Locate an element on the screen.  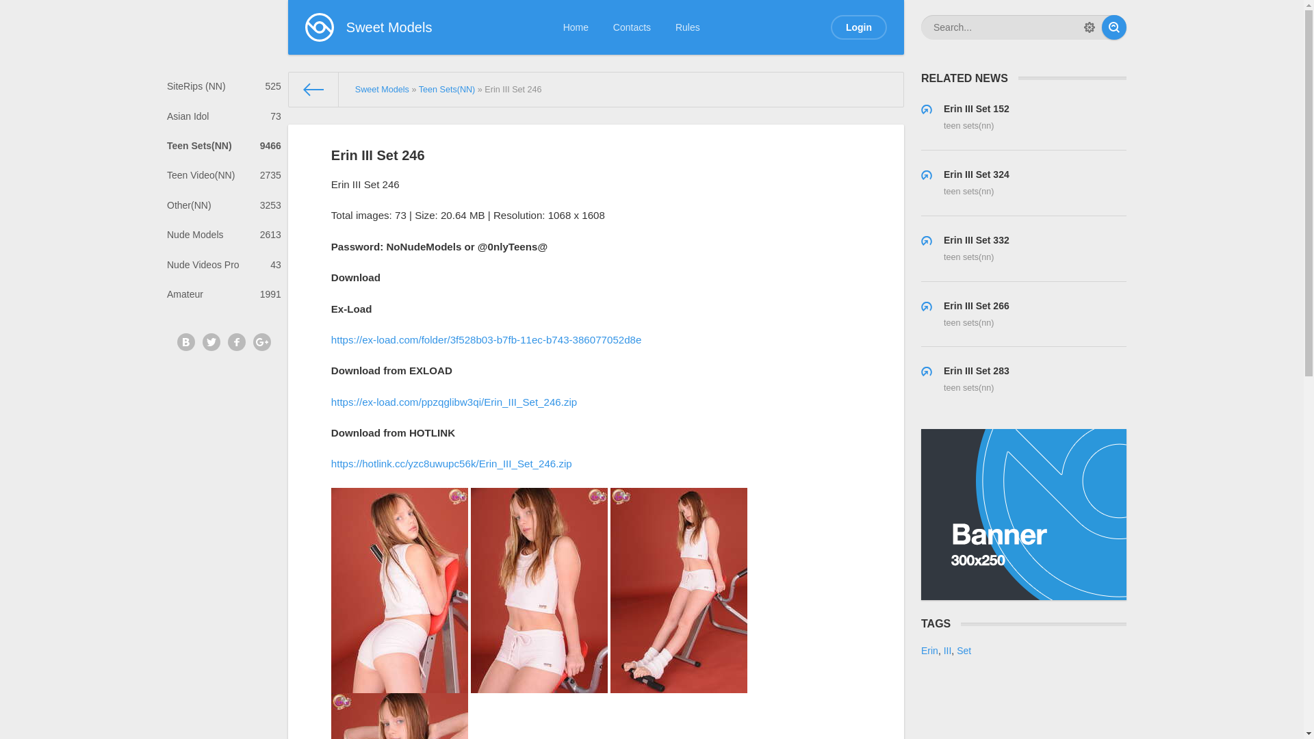
https://ex-load.com/ppzqglibw3qi/Erin_III_Set_246.zip is located at coordinates (454, 402).